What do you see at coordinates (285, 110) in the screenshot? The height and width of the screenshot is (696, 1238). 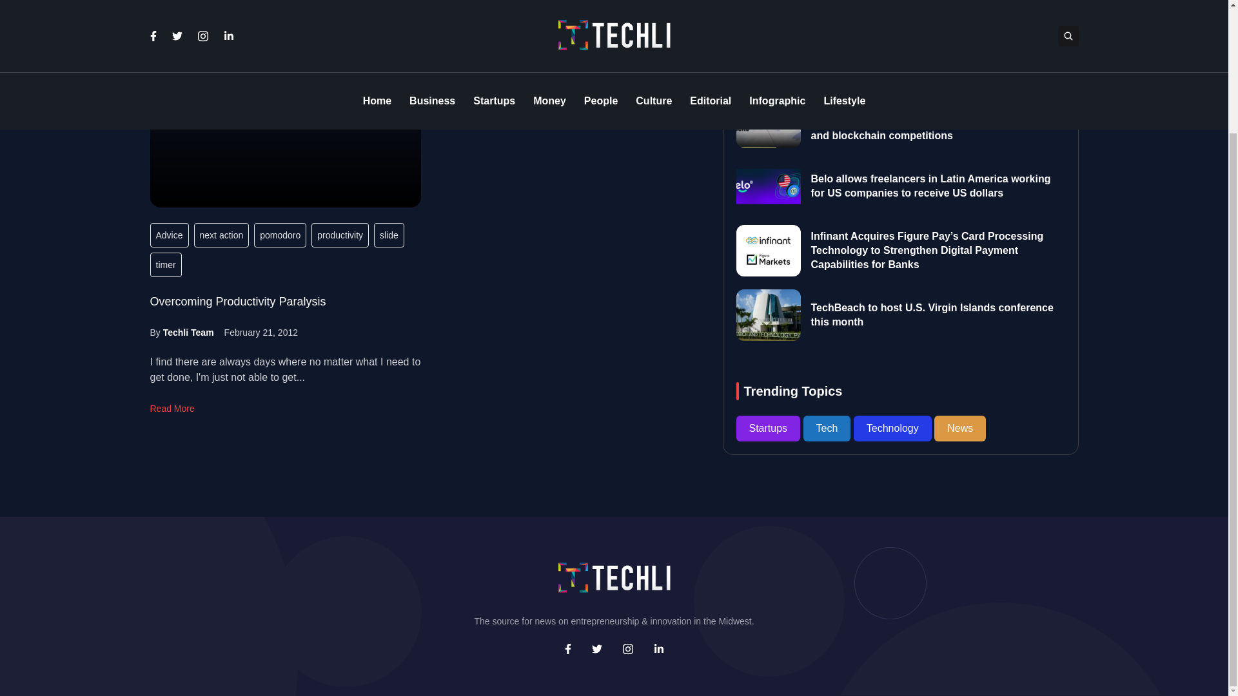 I see `Overcoming Productivity Paralysis` at bounding box center [285, 110].